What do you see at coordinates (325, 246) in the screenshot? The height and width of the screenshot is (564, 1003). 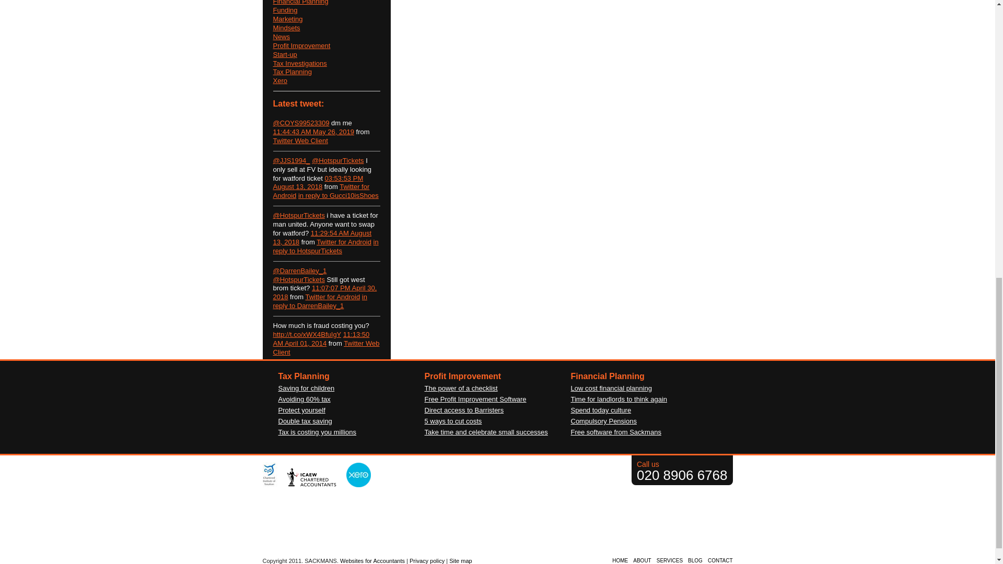 I see `in reply to HotspurTickets` at bounding box center [325, 246].